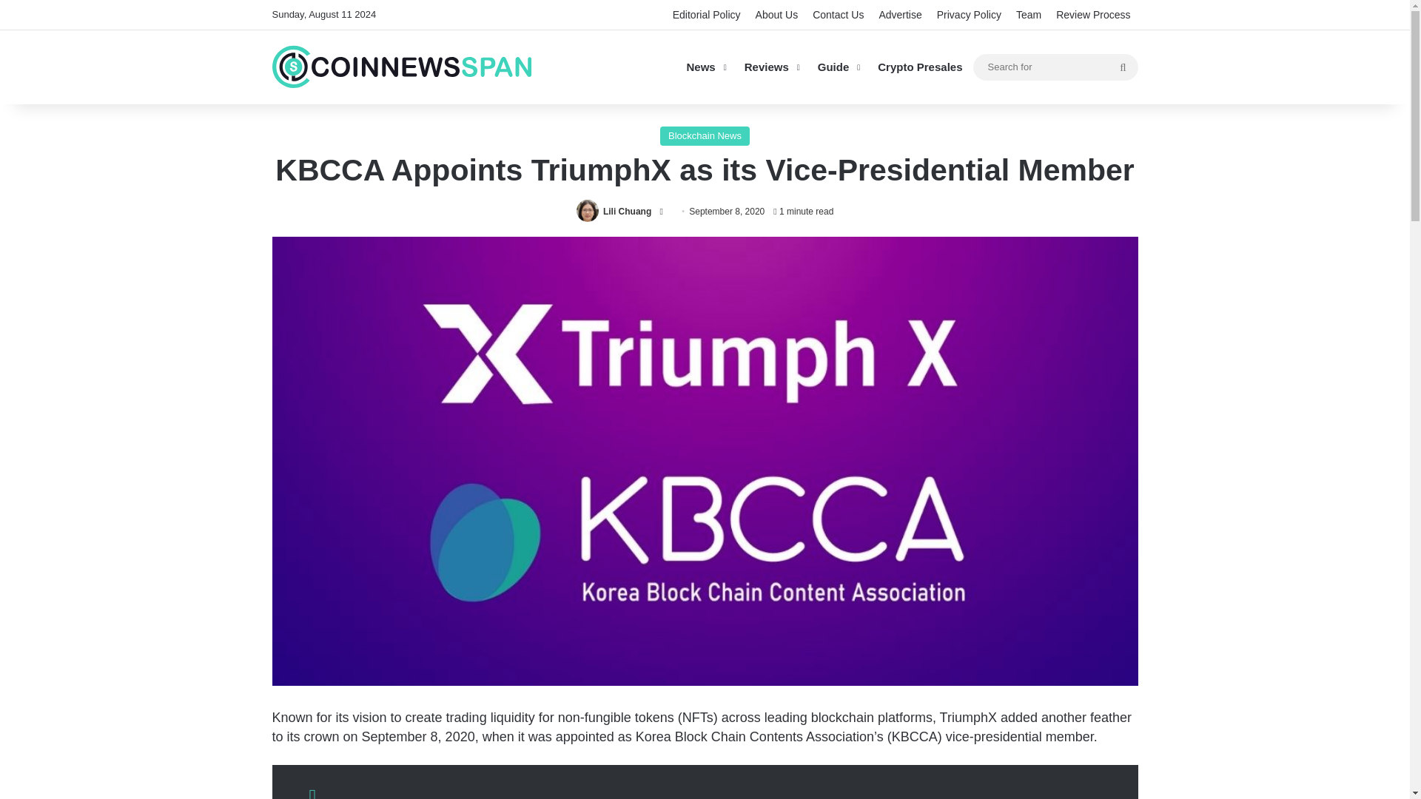 Image resolution: width=1421 pixels, height=799 pixels. I want to click on About Us, so click(777, 15).